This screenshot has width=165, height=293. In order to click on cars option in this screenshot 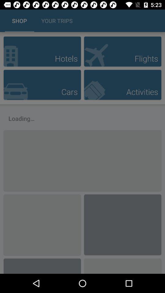, I will do `click(42, 85)`.